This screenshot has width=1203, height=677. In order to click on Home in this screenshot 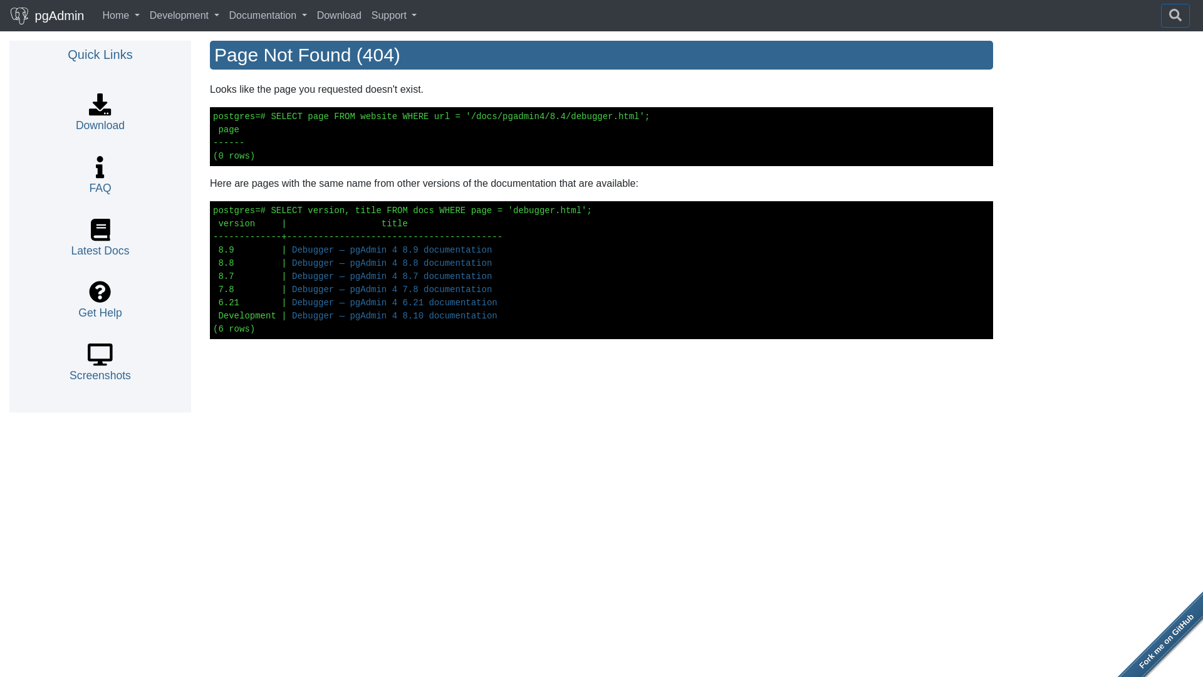, I will do `click(120, 16)`.